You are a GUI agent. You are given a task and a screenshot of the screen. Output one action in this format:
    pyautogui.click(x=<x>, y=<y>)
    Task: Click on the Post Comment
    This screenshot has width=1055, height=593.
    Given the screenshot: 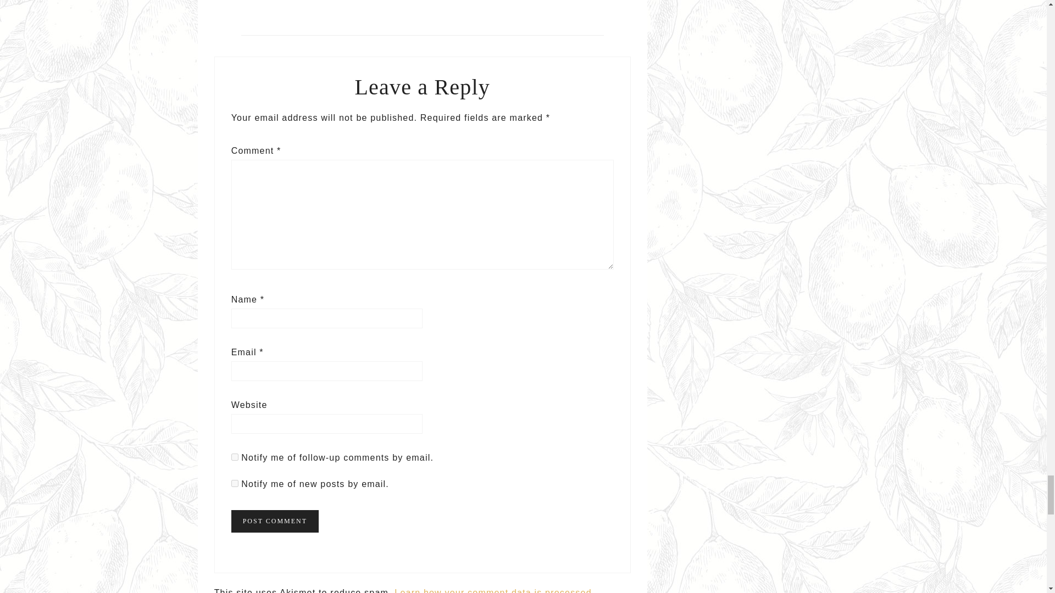 What is the action you would take?
    pyautogui.click(x=275, y=521)
    